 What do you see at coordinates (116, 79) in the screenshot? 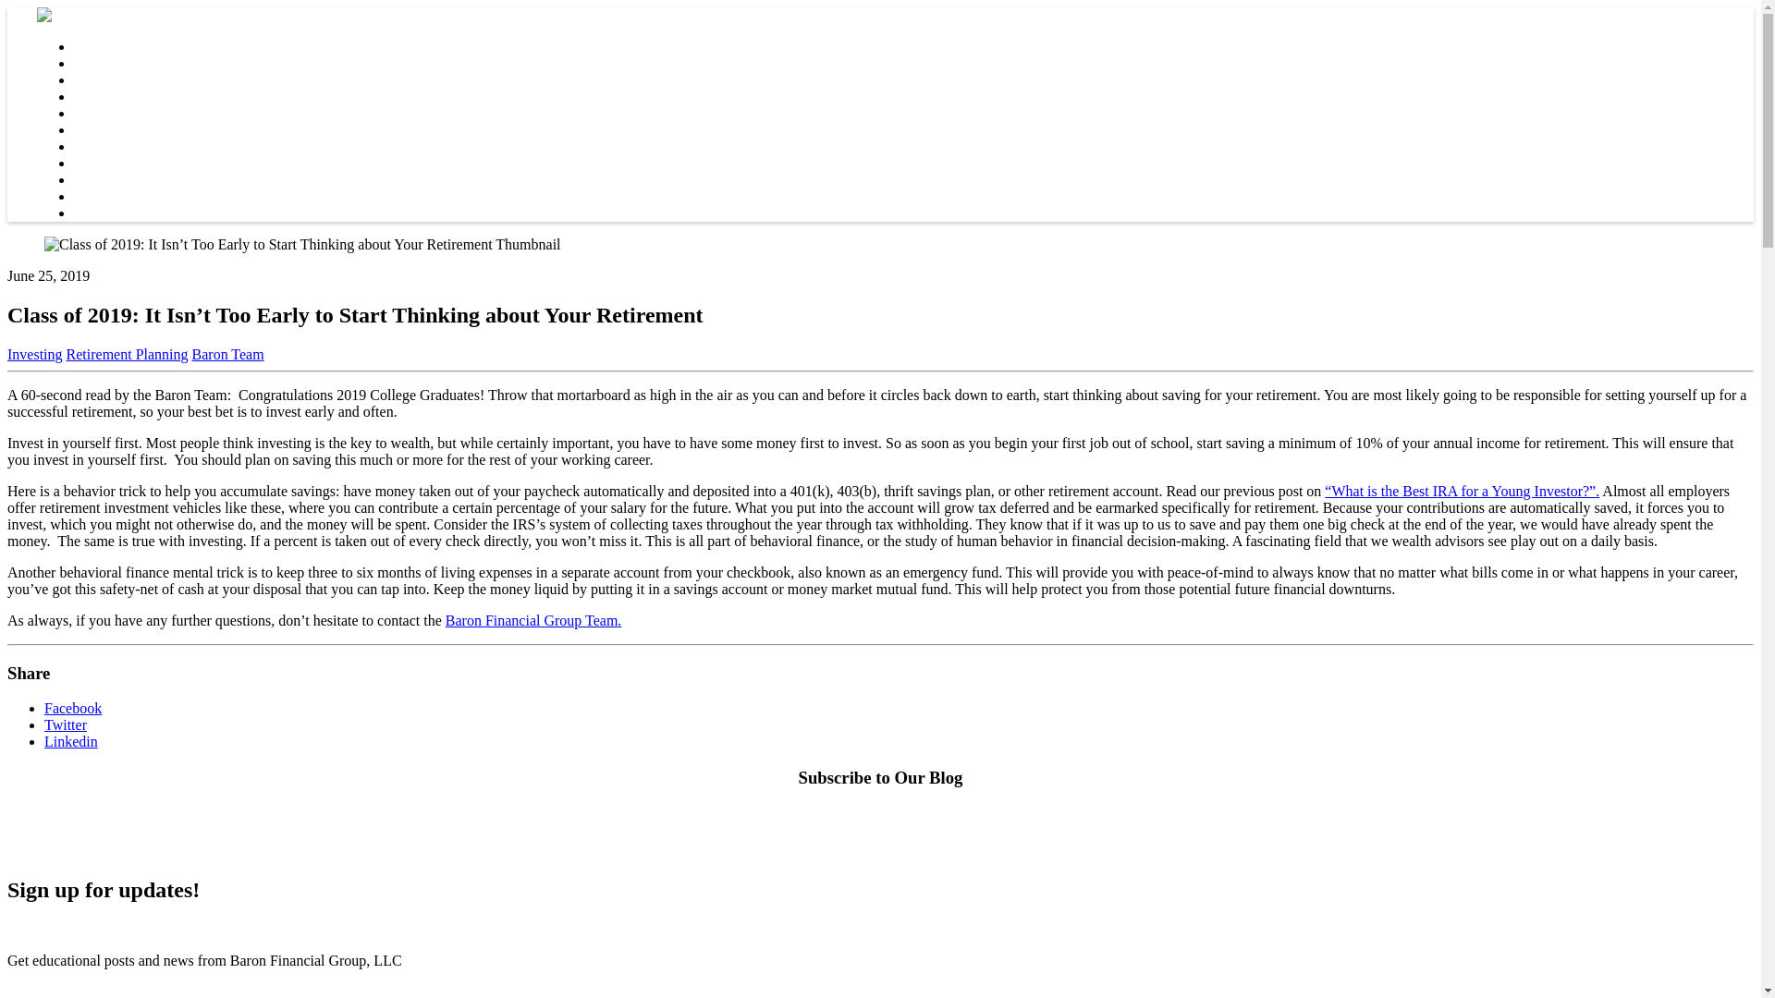
I see `Who We Help` at bounding box center [116, 79].